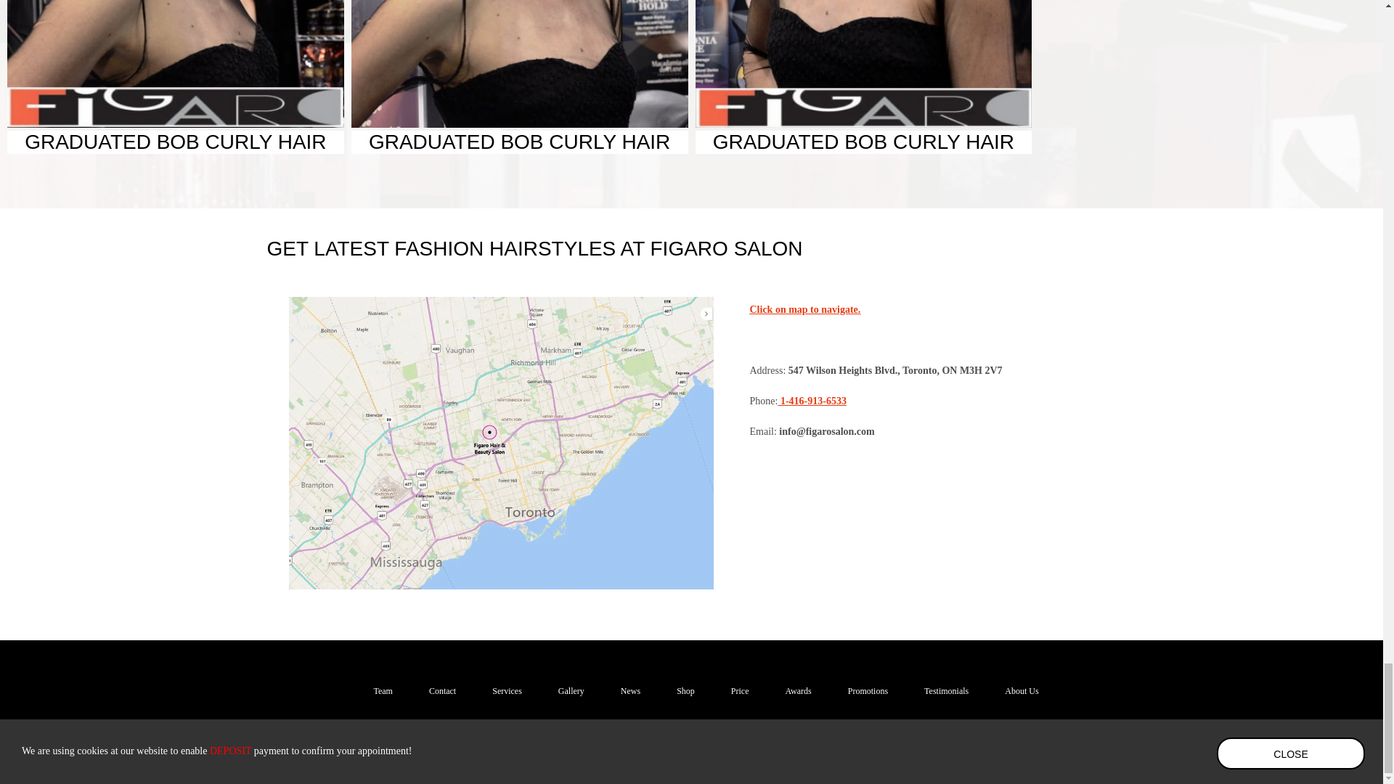 The width and height of the screenshot is (1394, 784). Describe the element at coordinates (925, 322) in the screenshot. I see `Click on map to navigate.` at that location.